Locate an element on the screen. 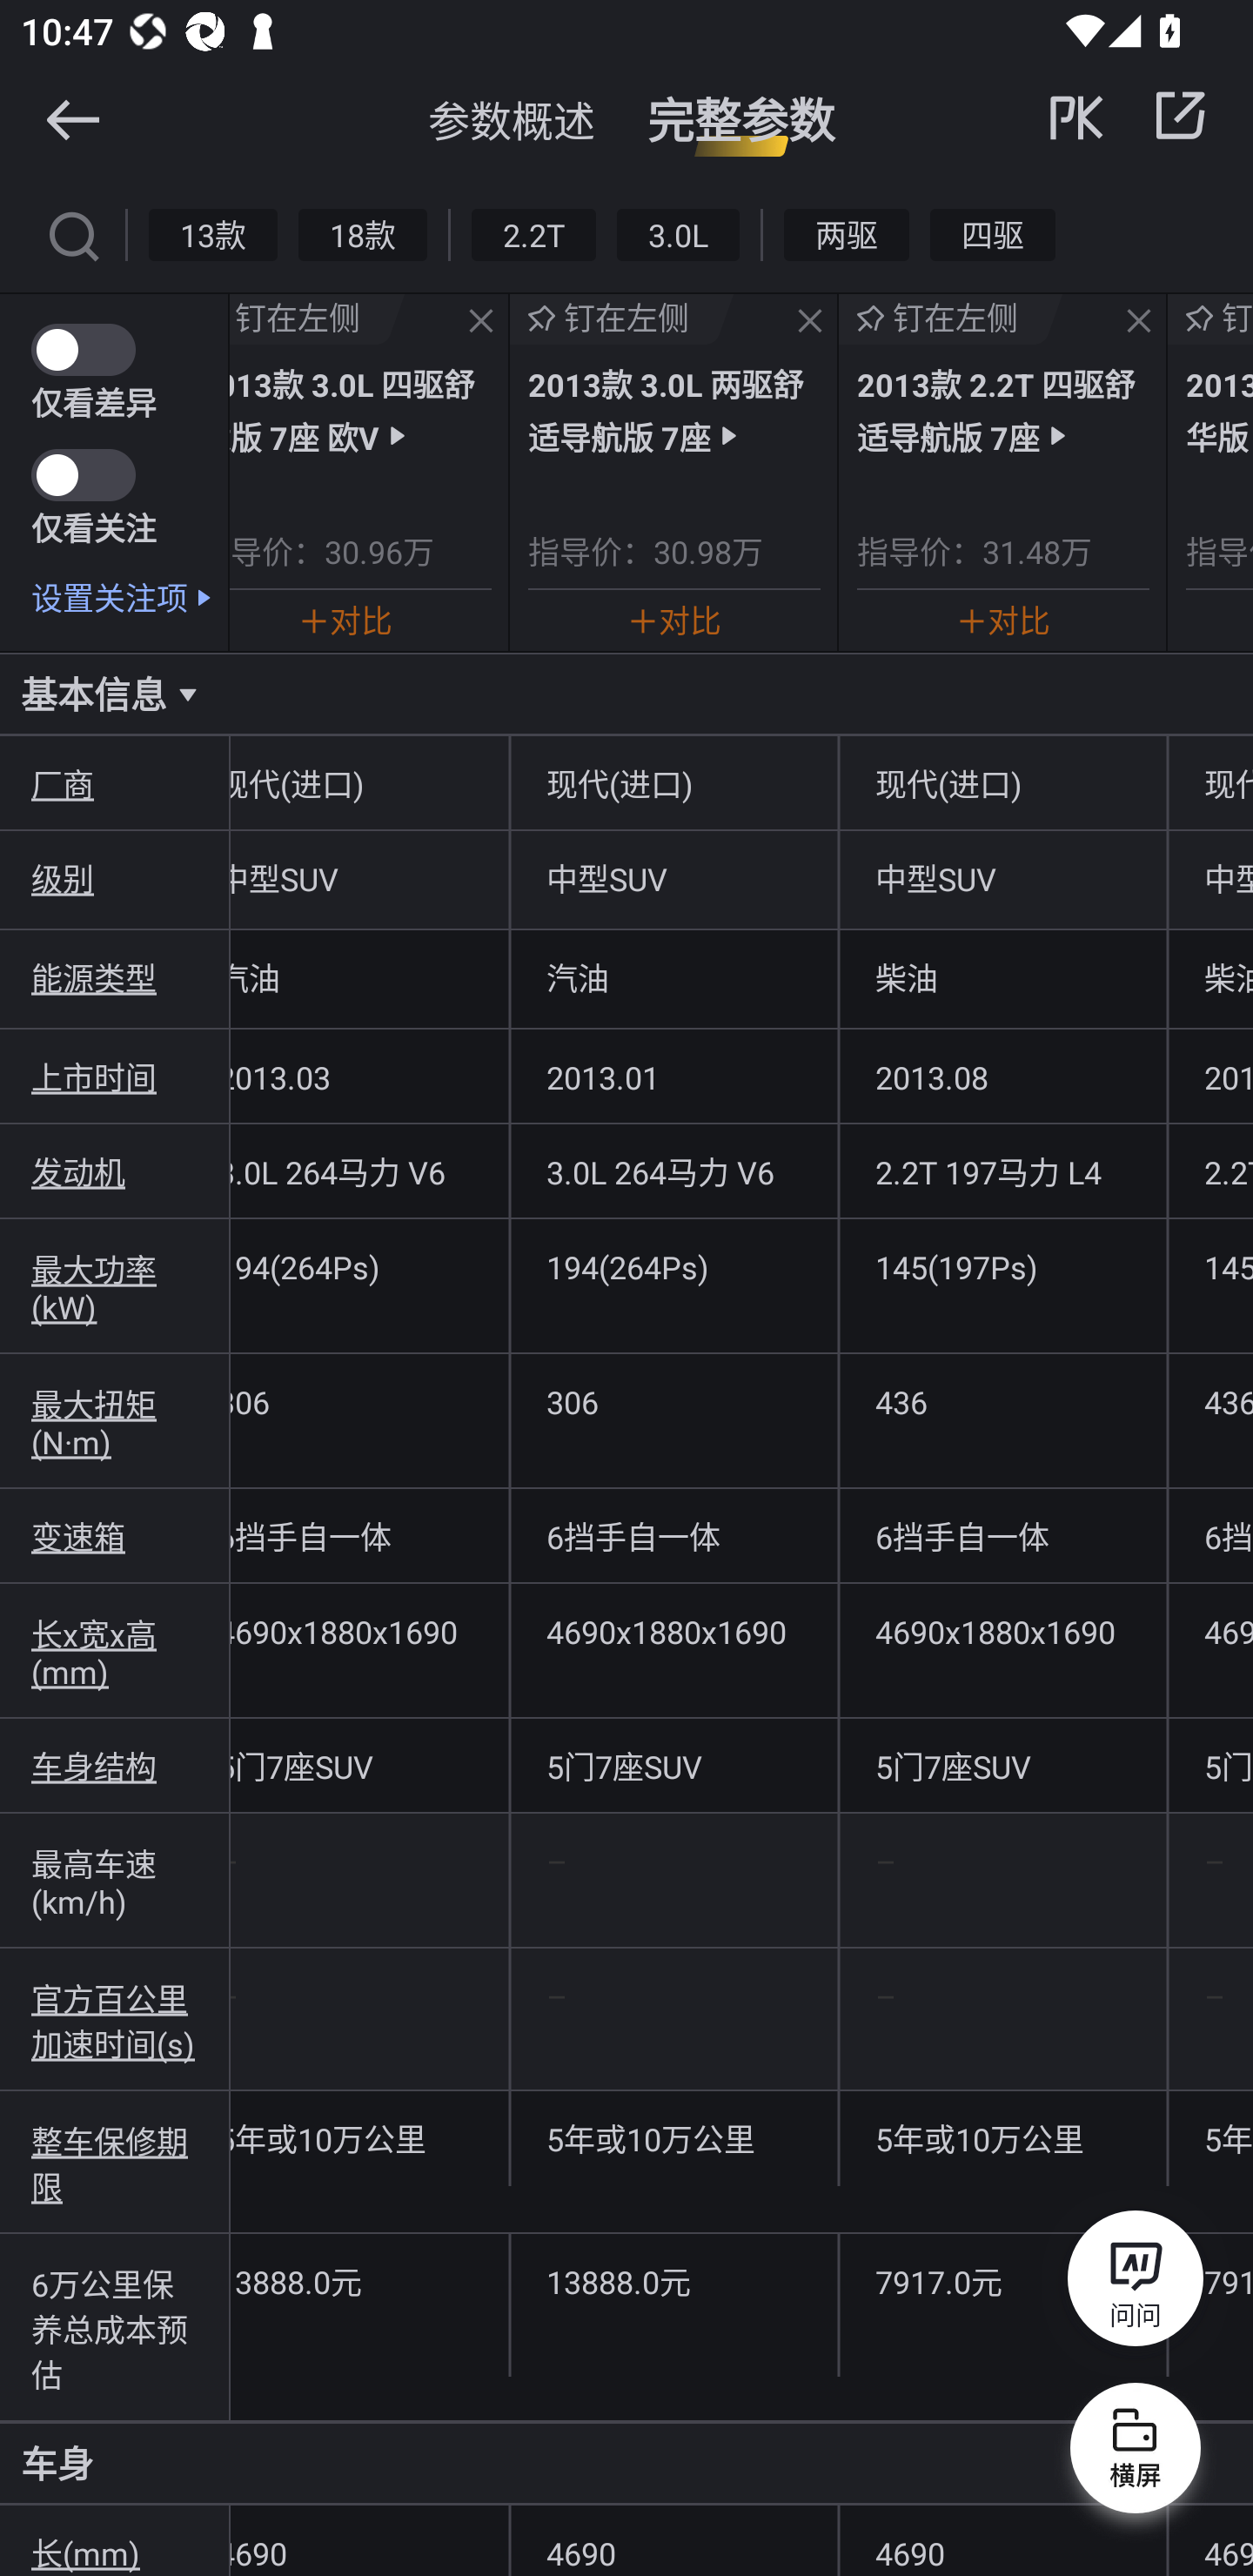  厂商 is located at coordinates (115, 784).